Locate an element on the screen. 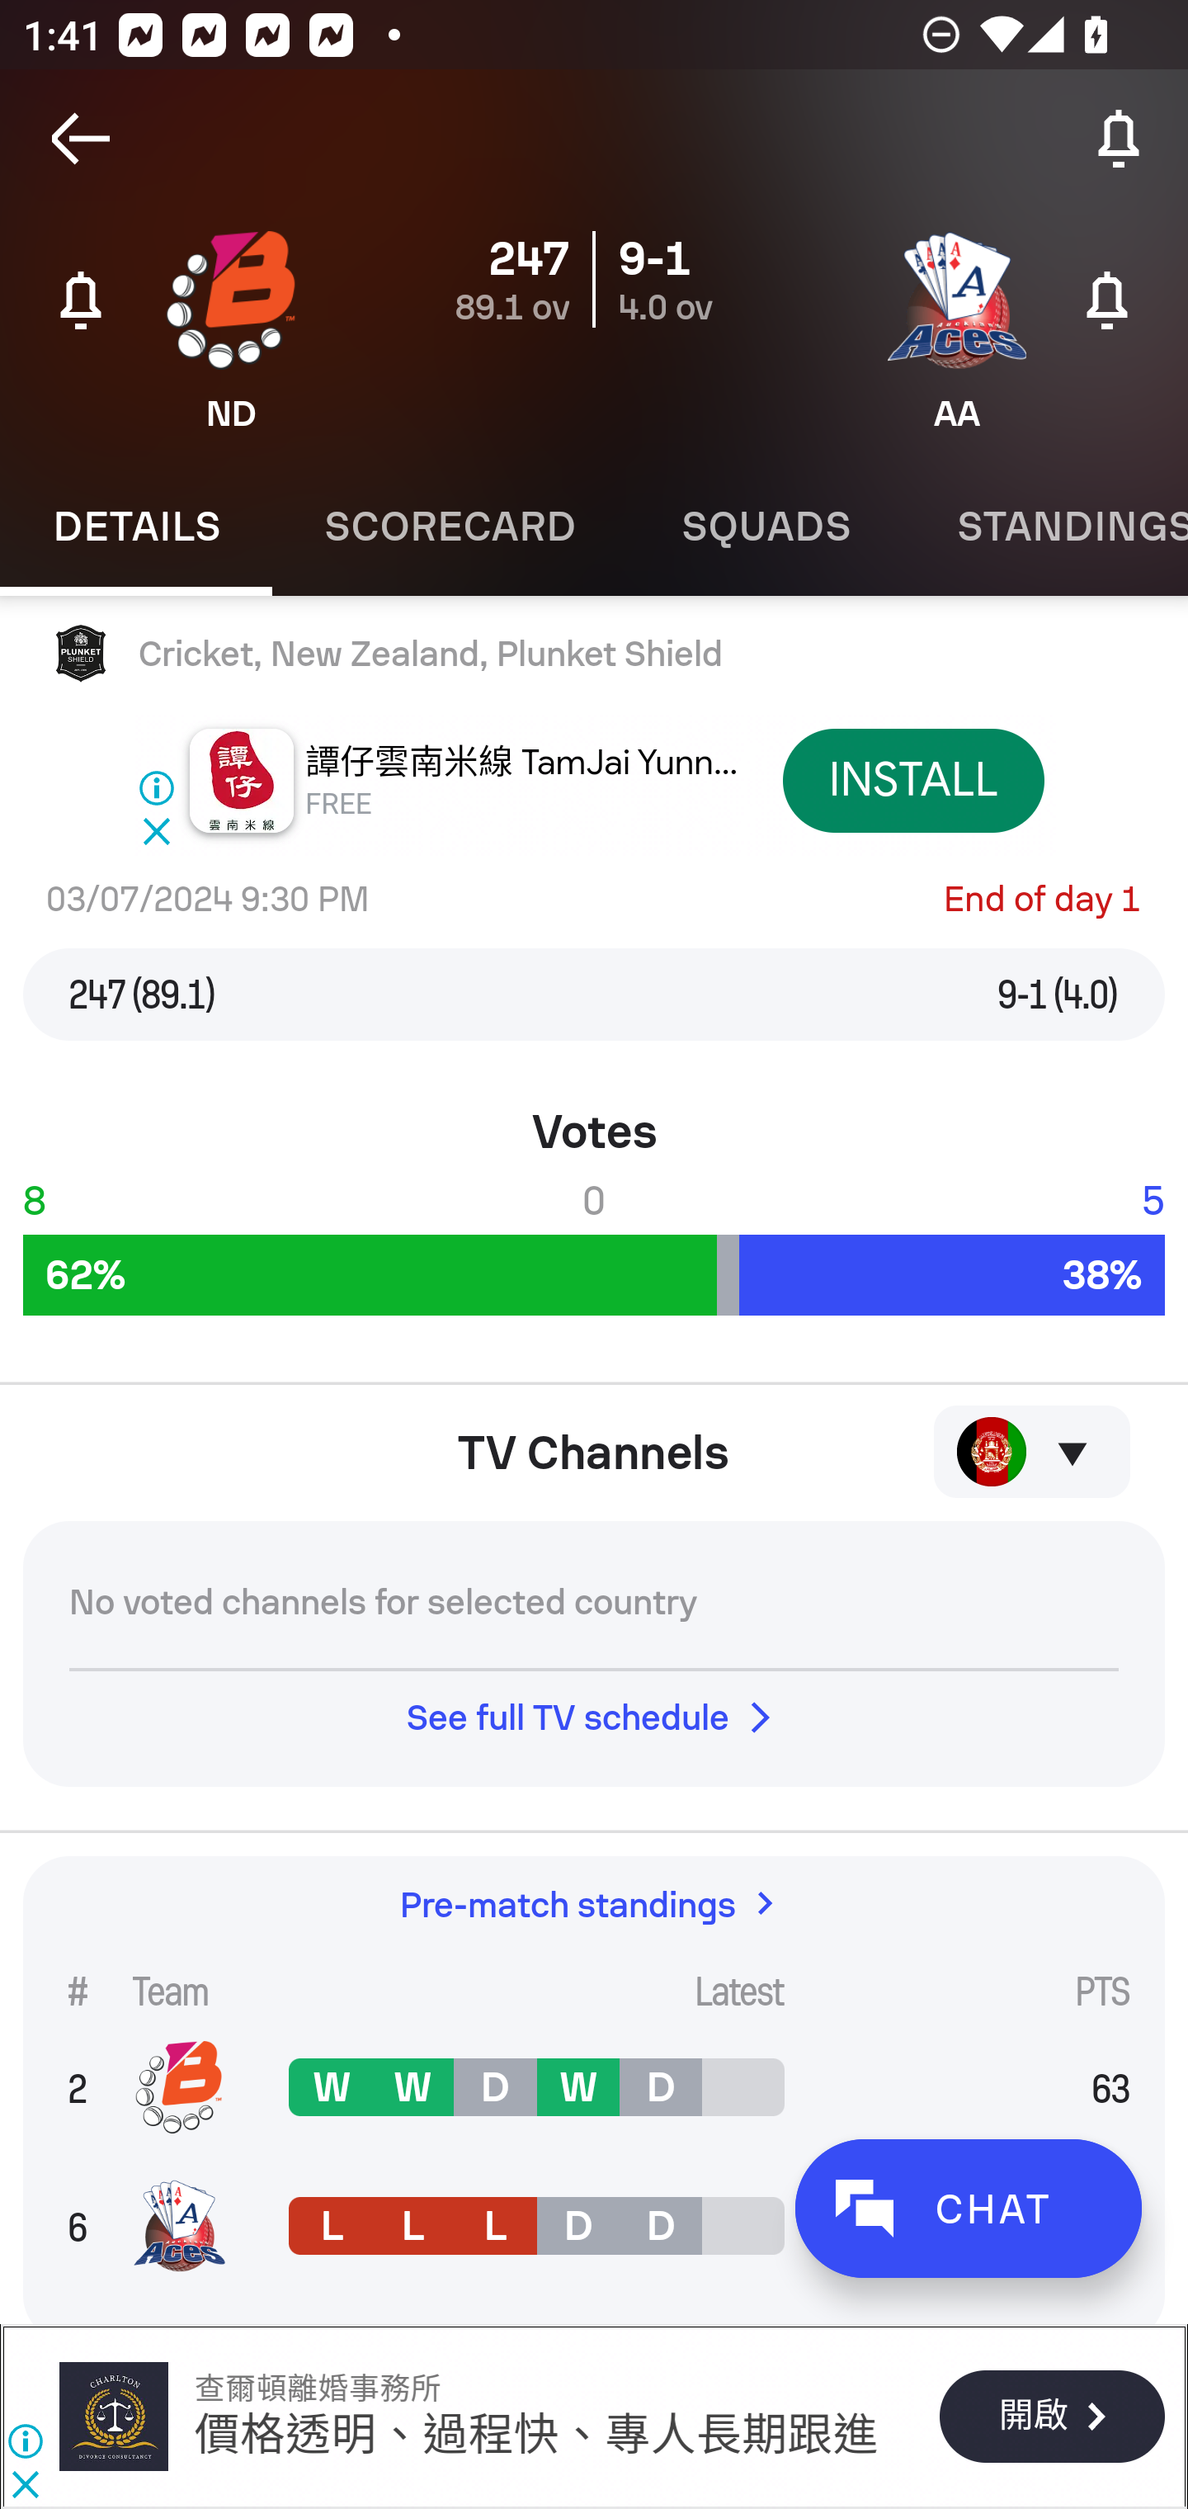  開啟 is located at coordinates (1051, 2418).